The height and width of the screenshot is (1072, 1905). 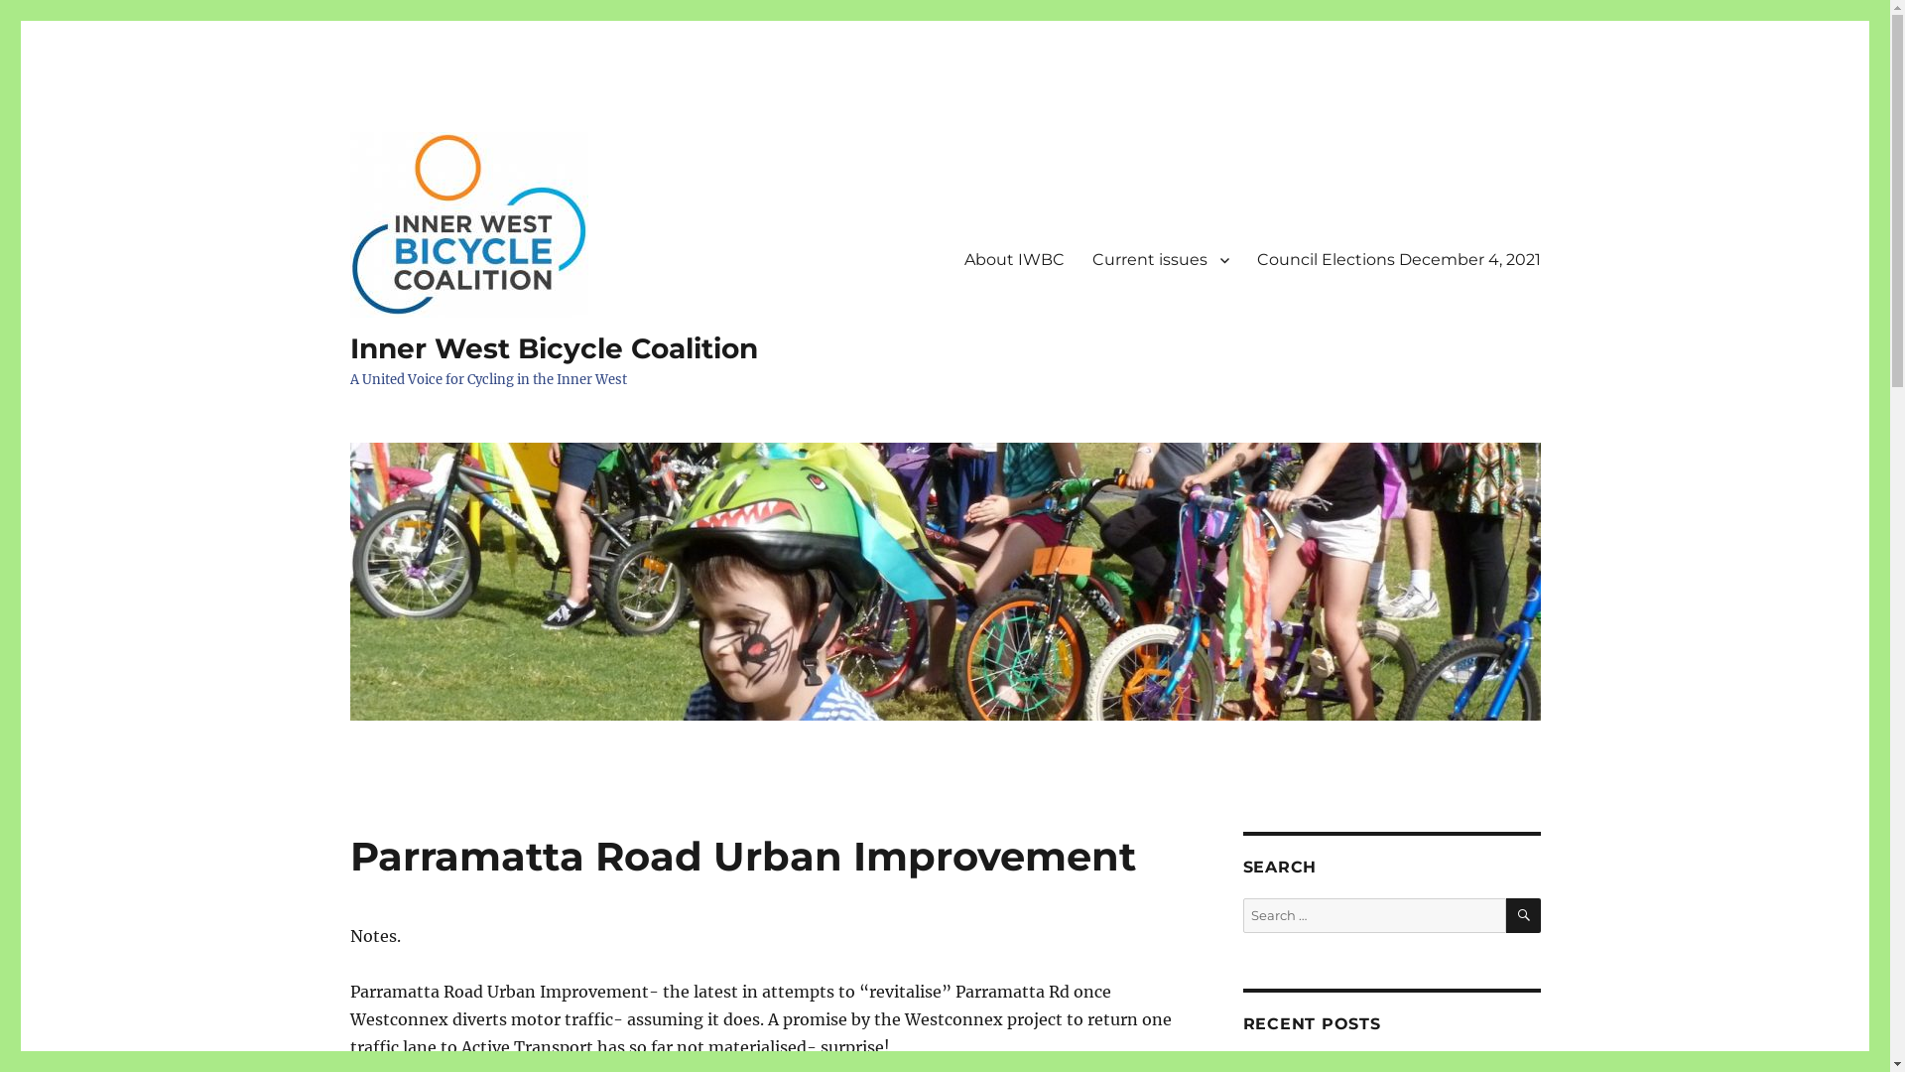 I want to click on Current issues, so click(x=1160, y=259).